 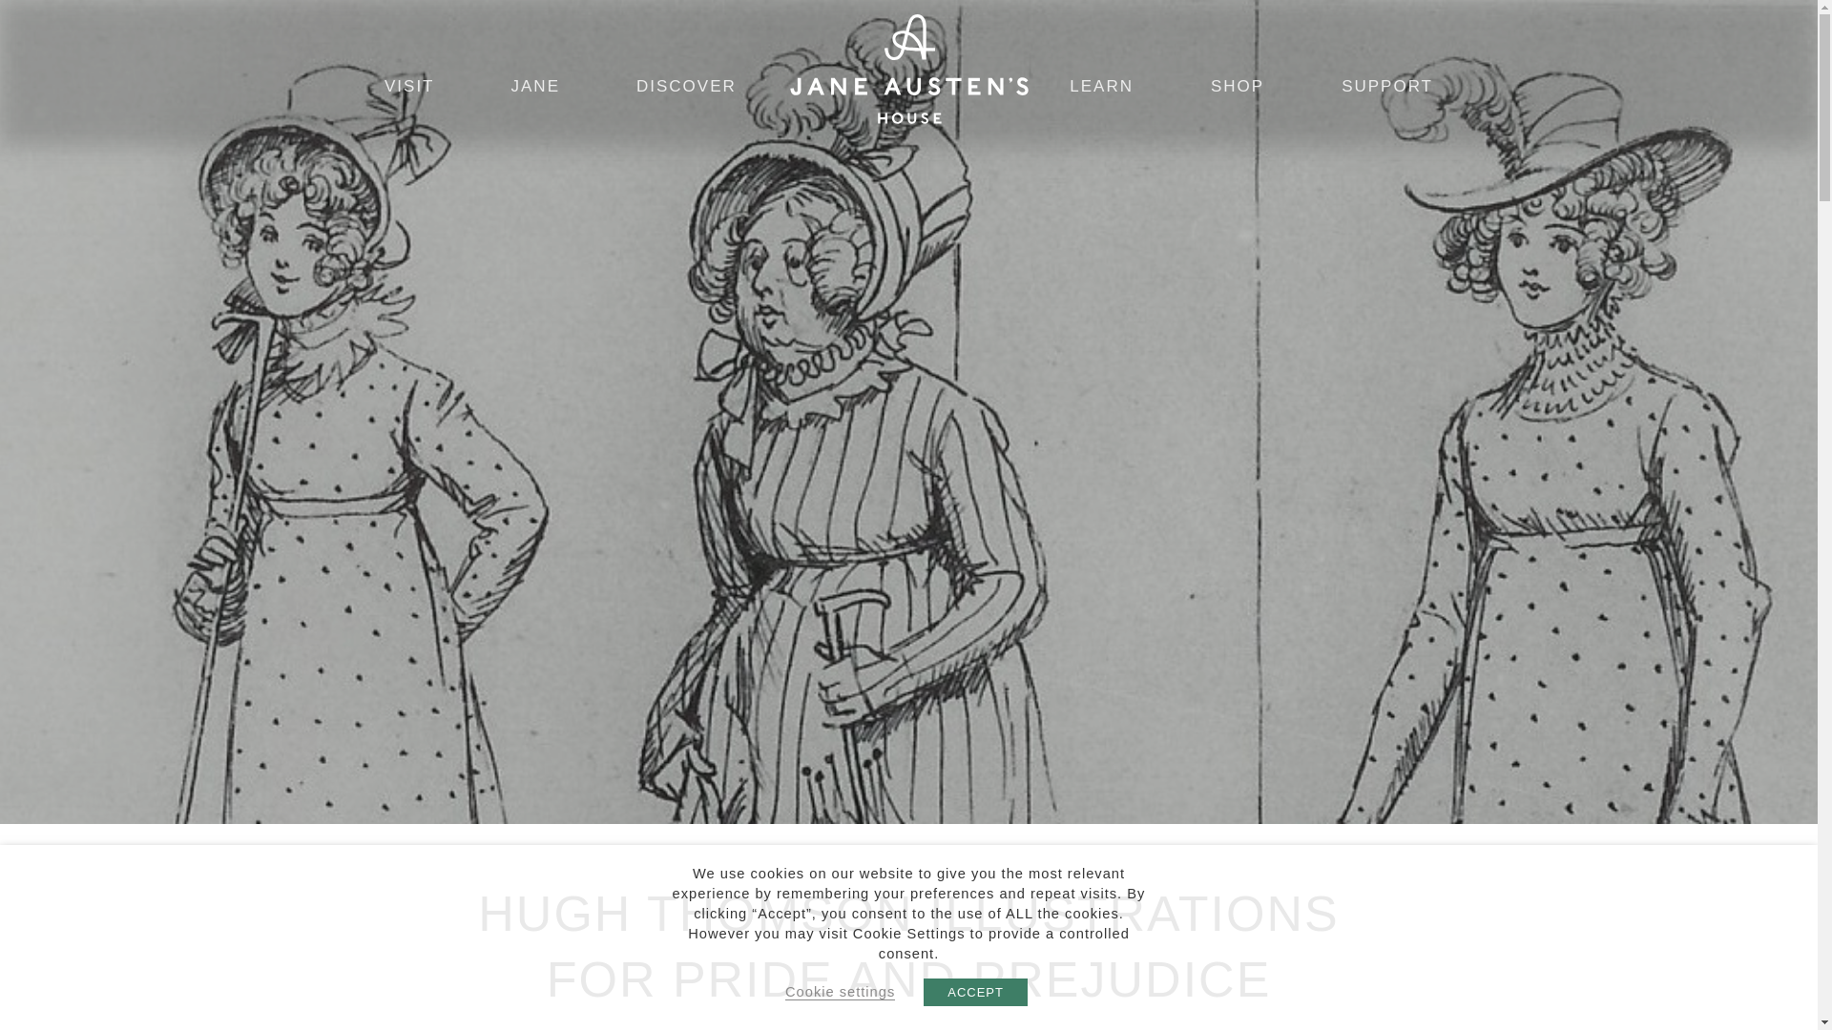 I want to click on DISCOVER, so click(x=687, y=87).